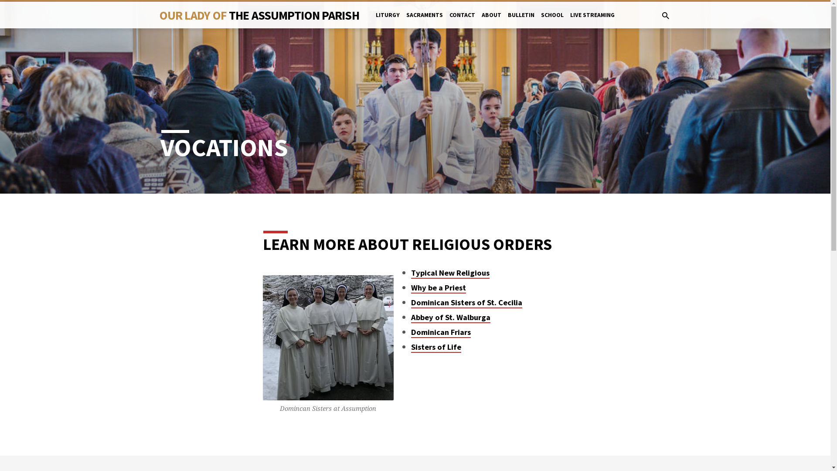 This screenshot has width=837, height=471. Describe the element at coordinates (388, 21) in the screenshot. I see `LITURGY` at that location.